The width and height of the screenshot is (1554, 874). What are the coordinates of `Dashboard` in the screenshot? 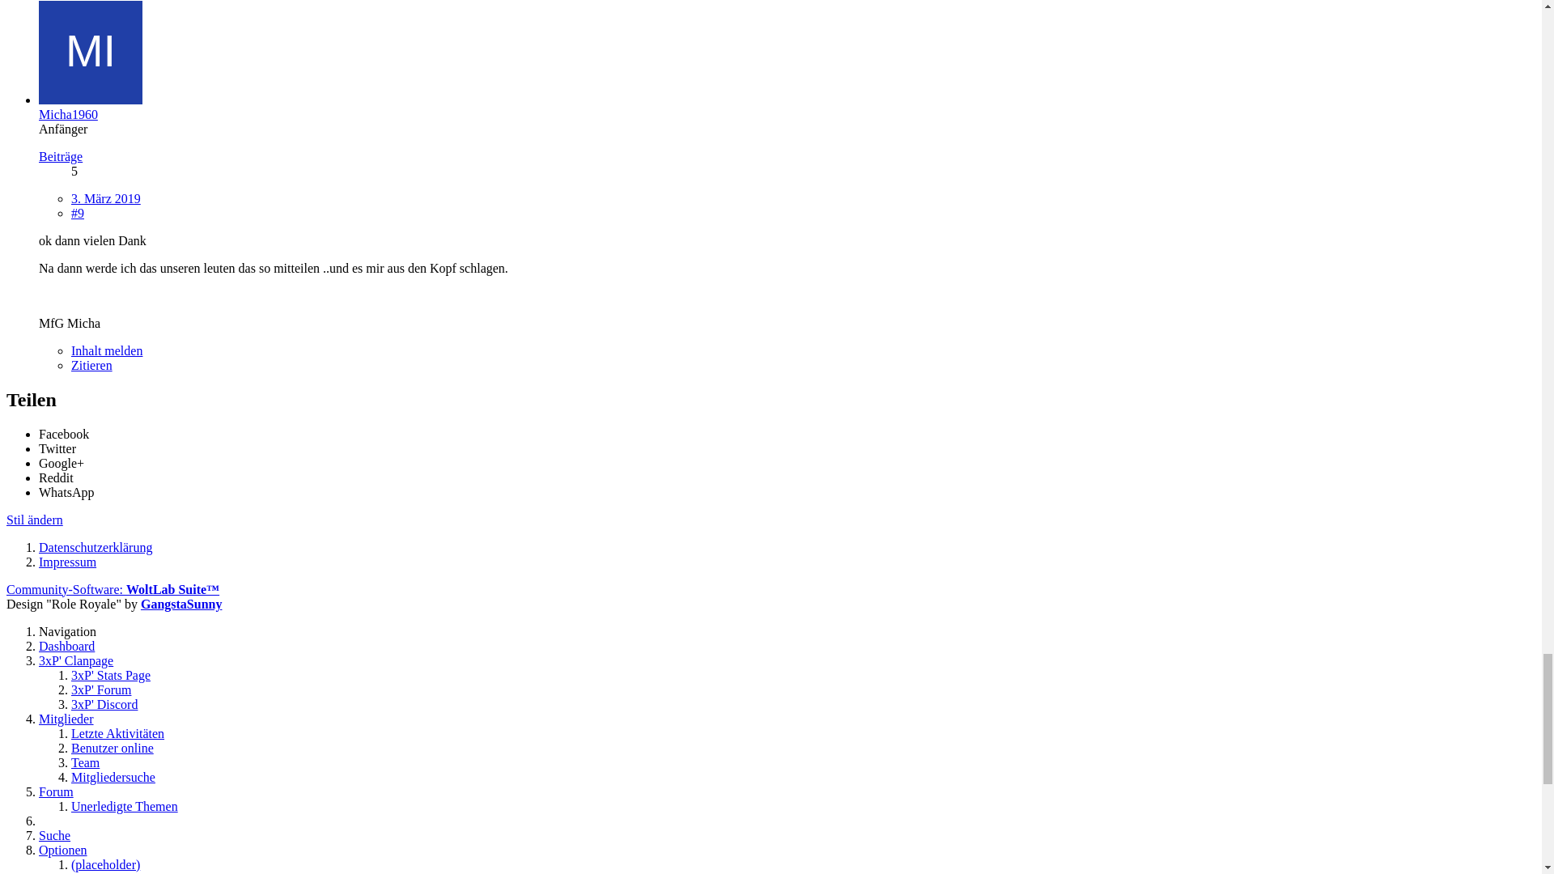 It's located at (66, 19).